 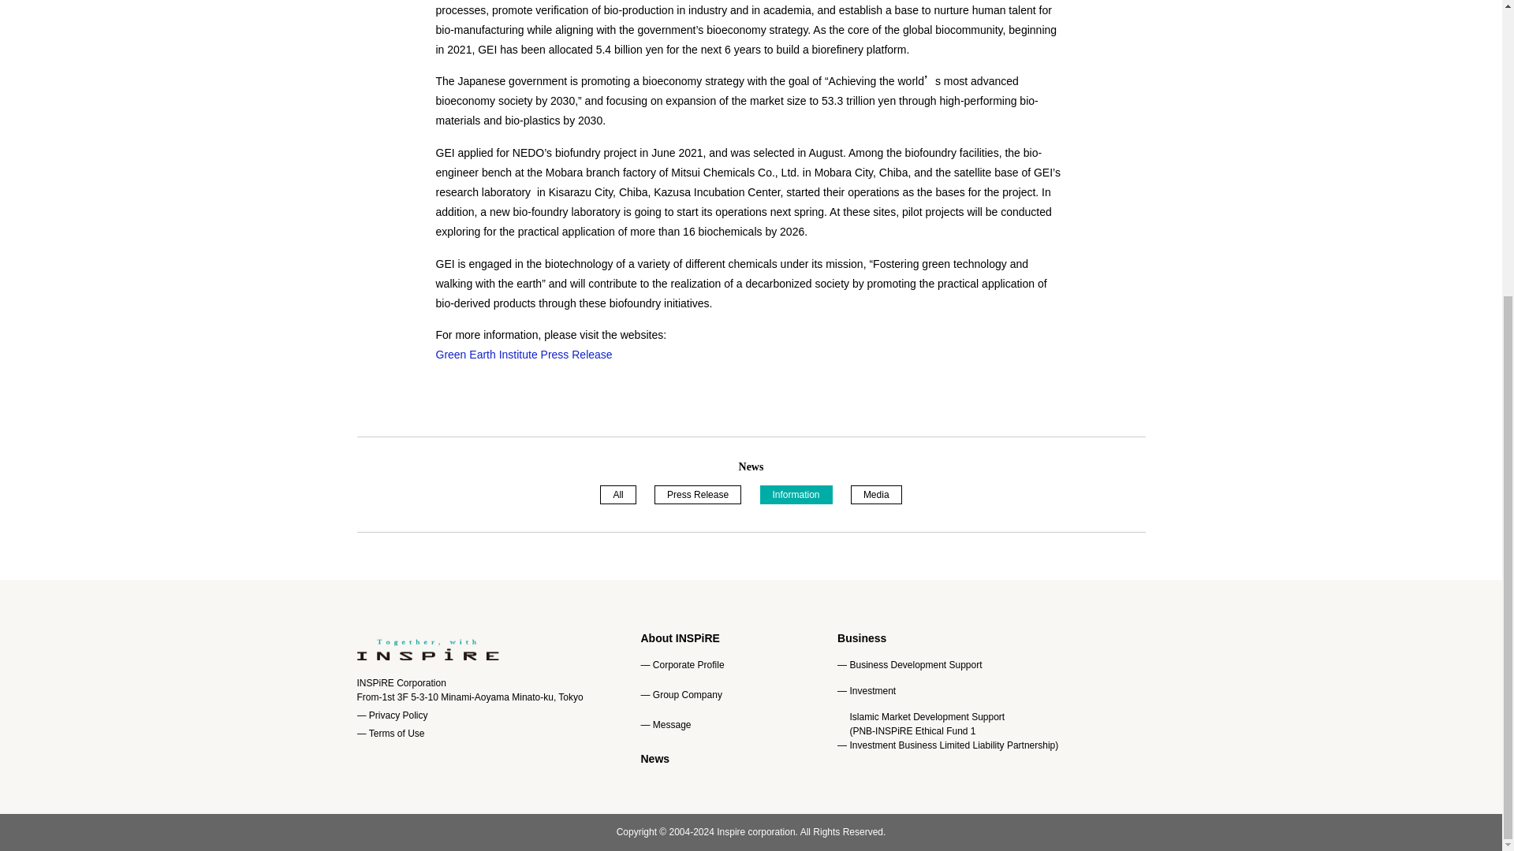 I want to click on Information, so click(x=796, y=495).